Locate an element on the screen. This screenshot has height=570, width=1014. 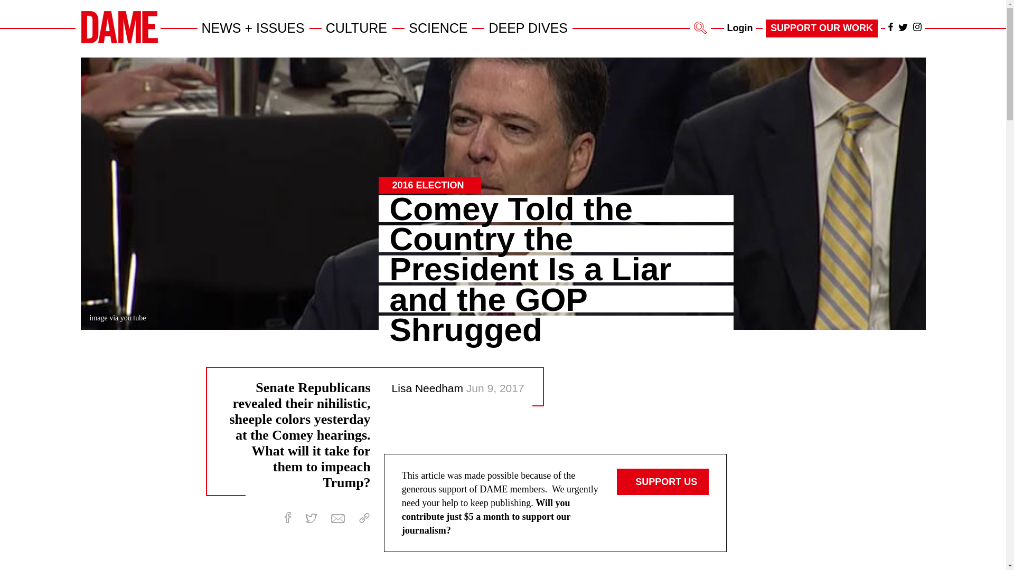
Search is located at coordinates (700, 27).